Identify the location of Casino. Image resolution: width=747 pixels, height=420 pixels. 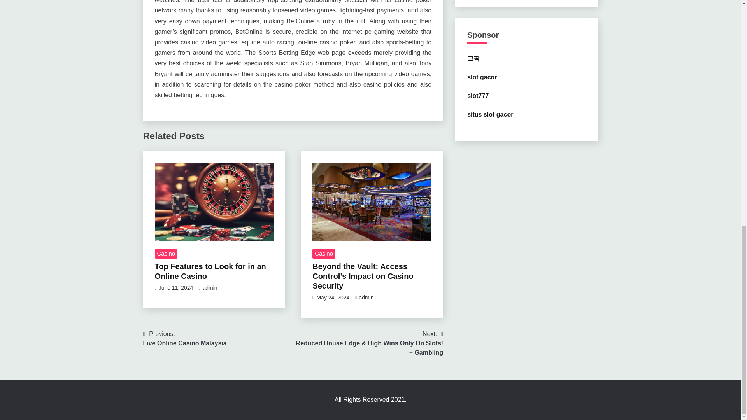
(324, 254).